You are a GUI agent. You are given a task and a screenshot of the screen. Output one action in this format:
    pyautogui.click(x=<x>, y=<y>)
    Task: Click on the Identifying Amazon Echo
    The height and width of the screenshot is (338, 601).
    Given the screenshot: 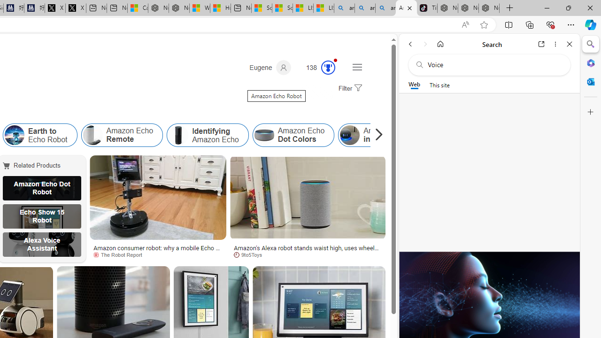 What is the action you would take?
    pyautogui.click(x=208, y=135)
    